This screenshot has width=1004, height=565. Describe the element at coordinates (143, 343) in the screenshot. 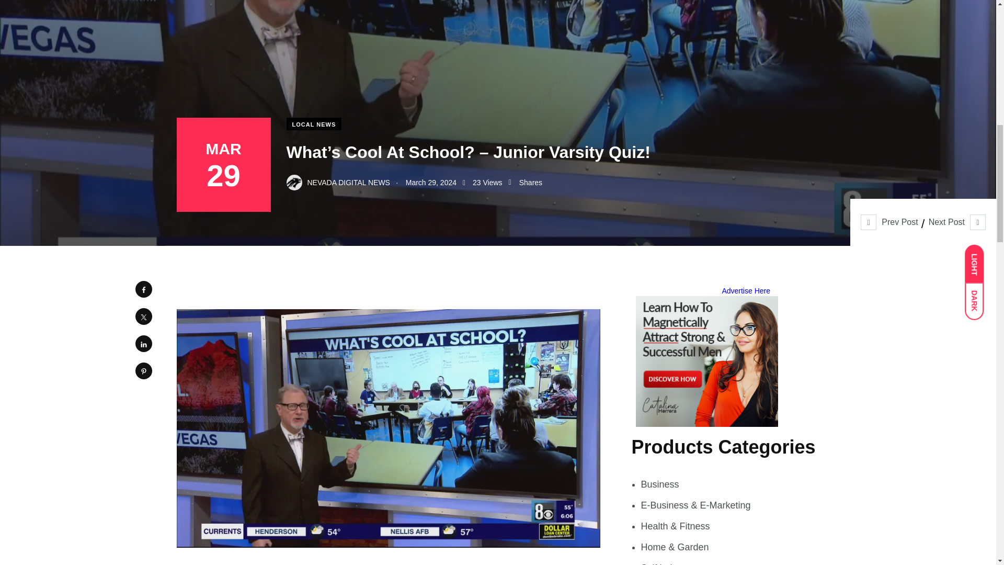

I see `Share on LinkedIn` at that location.